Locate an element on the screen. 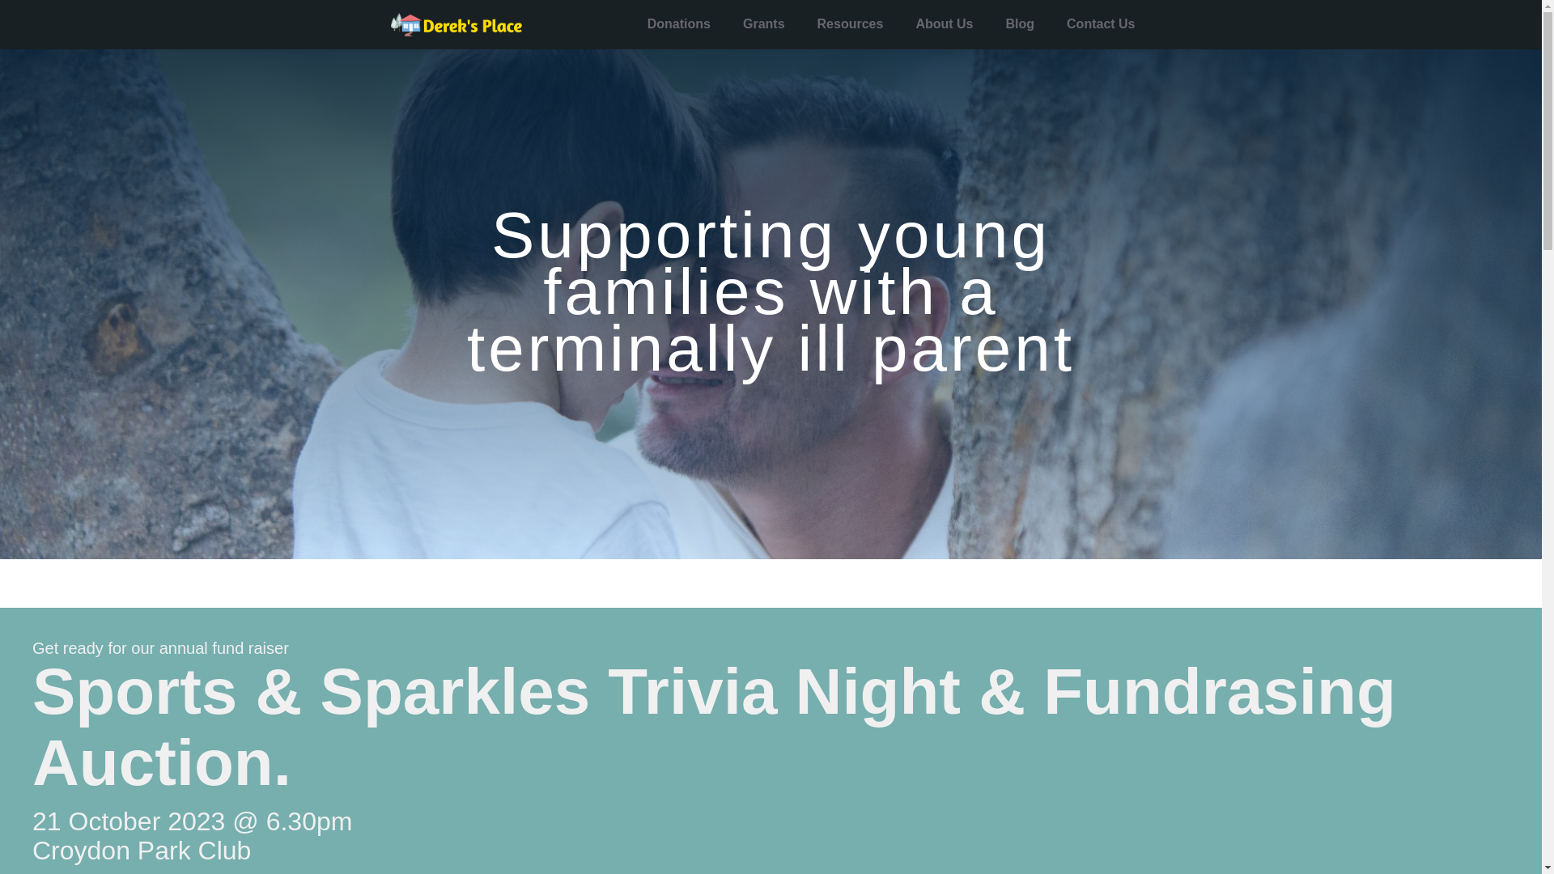 The width and height of the screenshot is (1554, 874). Blog is located at coordinates (1020, 24).